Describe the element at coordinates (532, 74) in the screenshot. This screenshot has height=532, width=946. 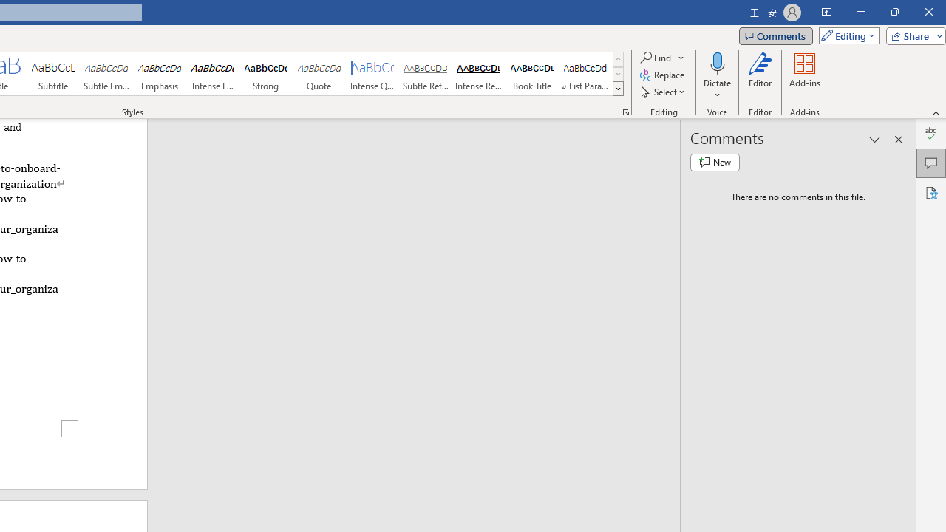
I see `Book Title` at that location.